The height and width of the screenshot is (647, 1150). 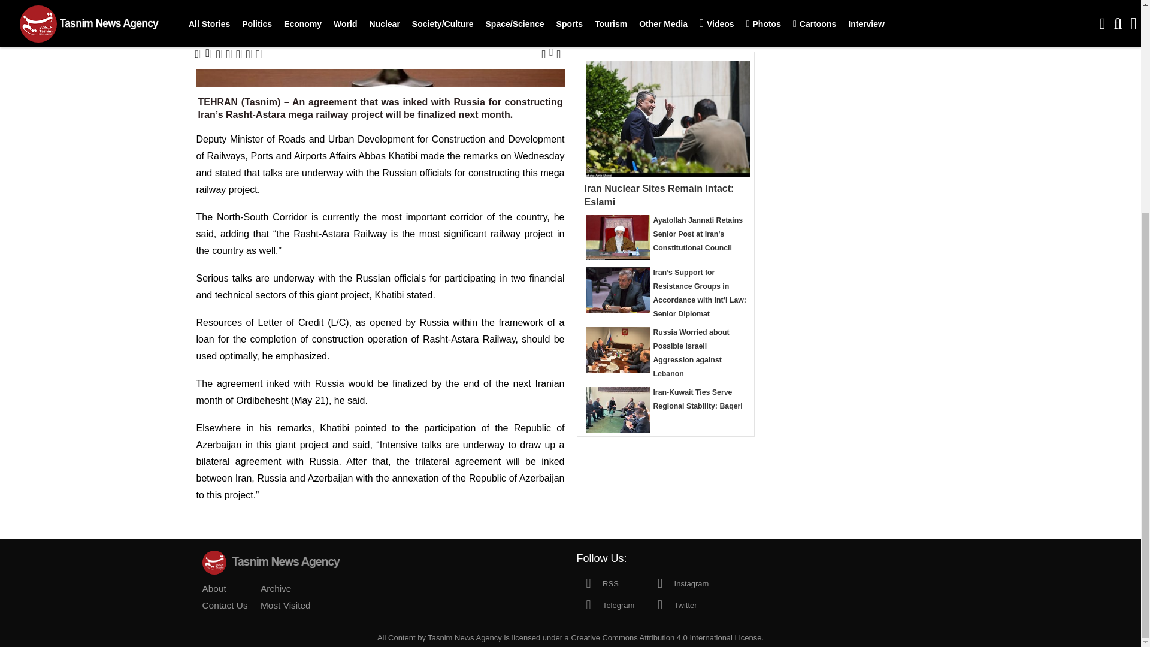 I want to click on RSS, so click(x=597, y=582).